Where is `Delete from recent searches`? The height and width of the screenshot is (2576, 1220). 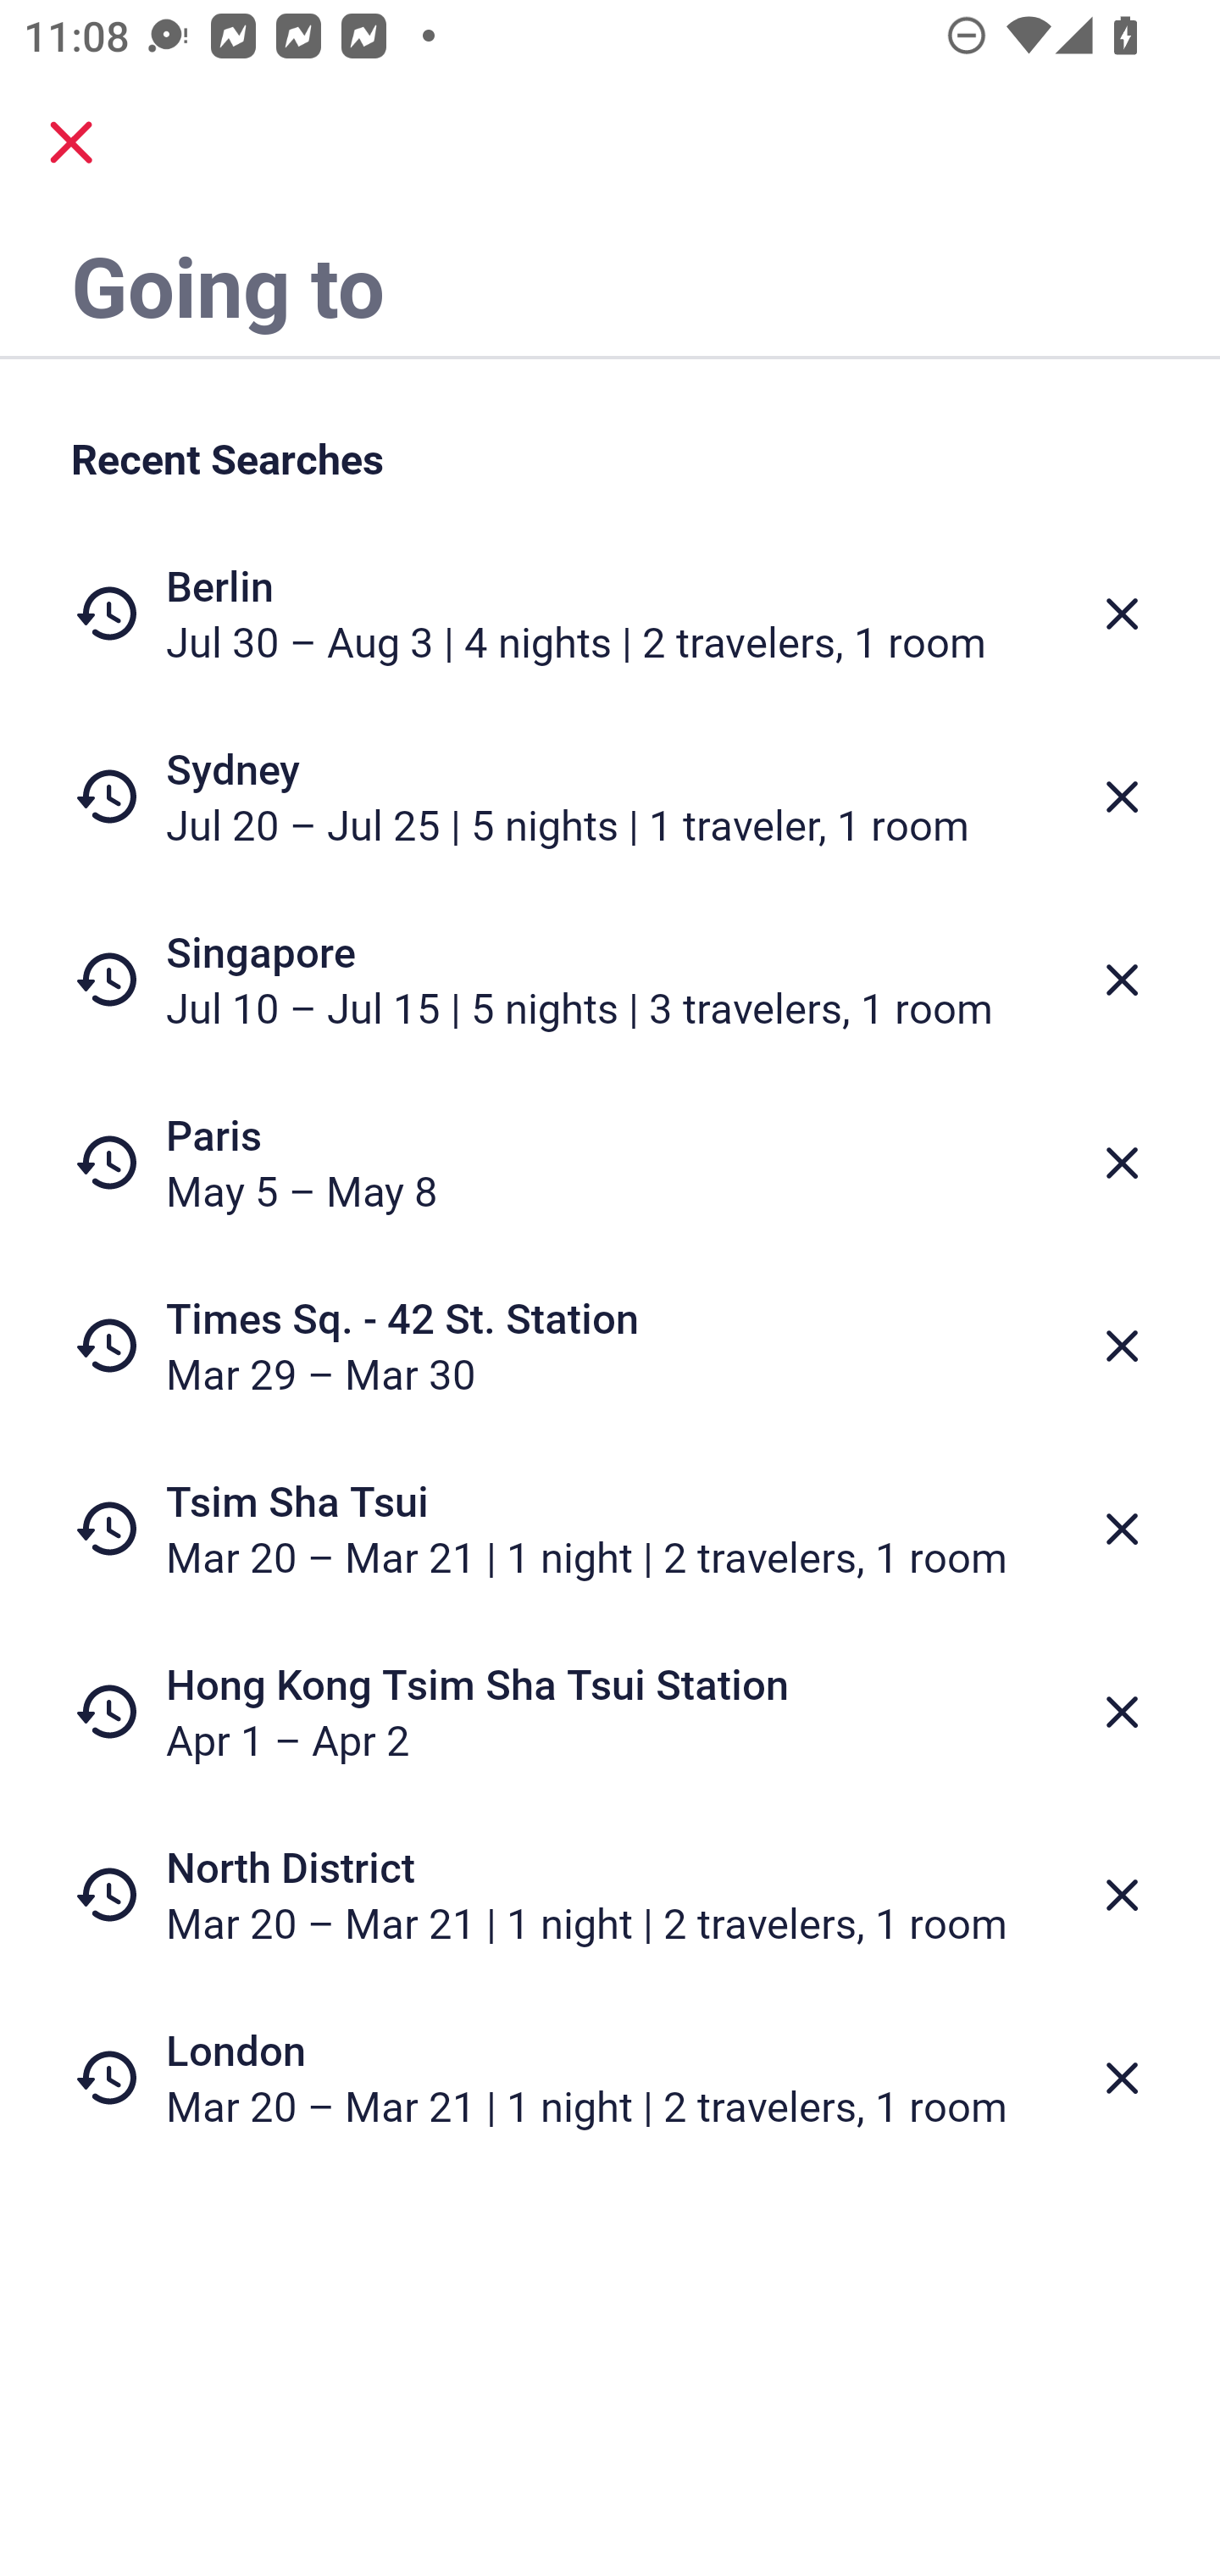 Delete from recent searches is located at coordinates (1122, 1346).